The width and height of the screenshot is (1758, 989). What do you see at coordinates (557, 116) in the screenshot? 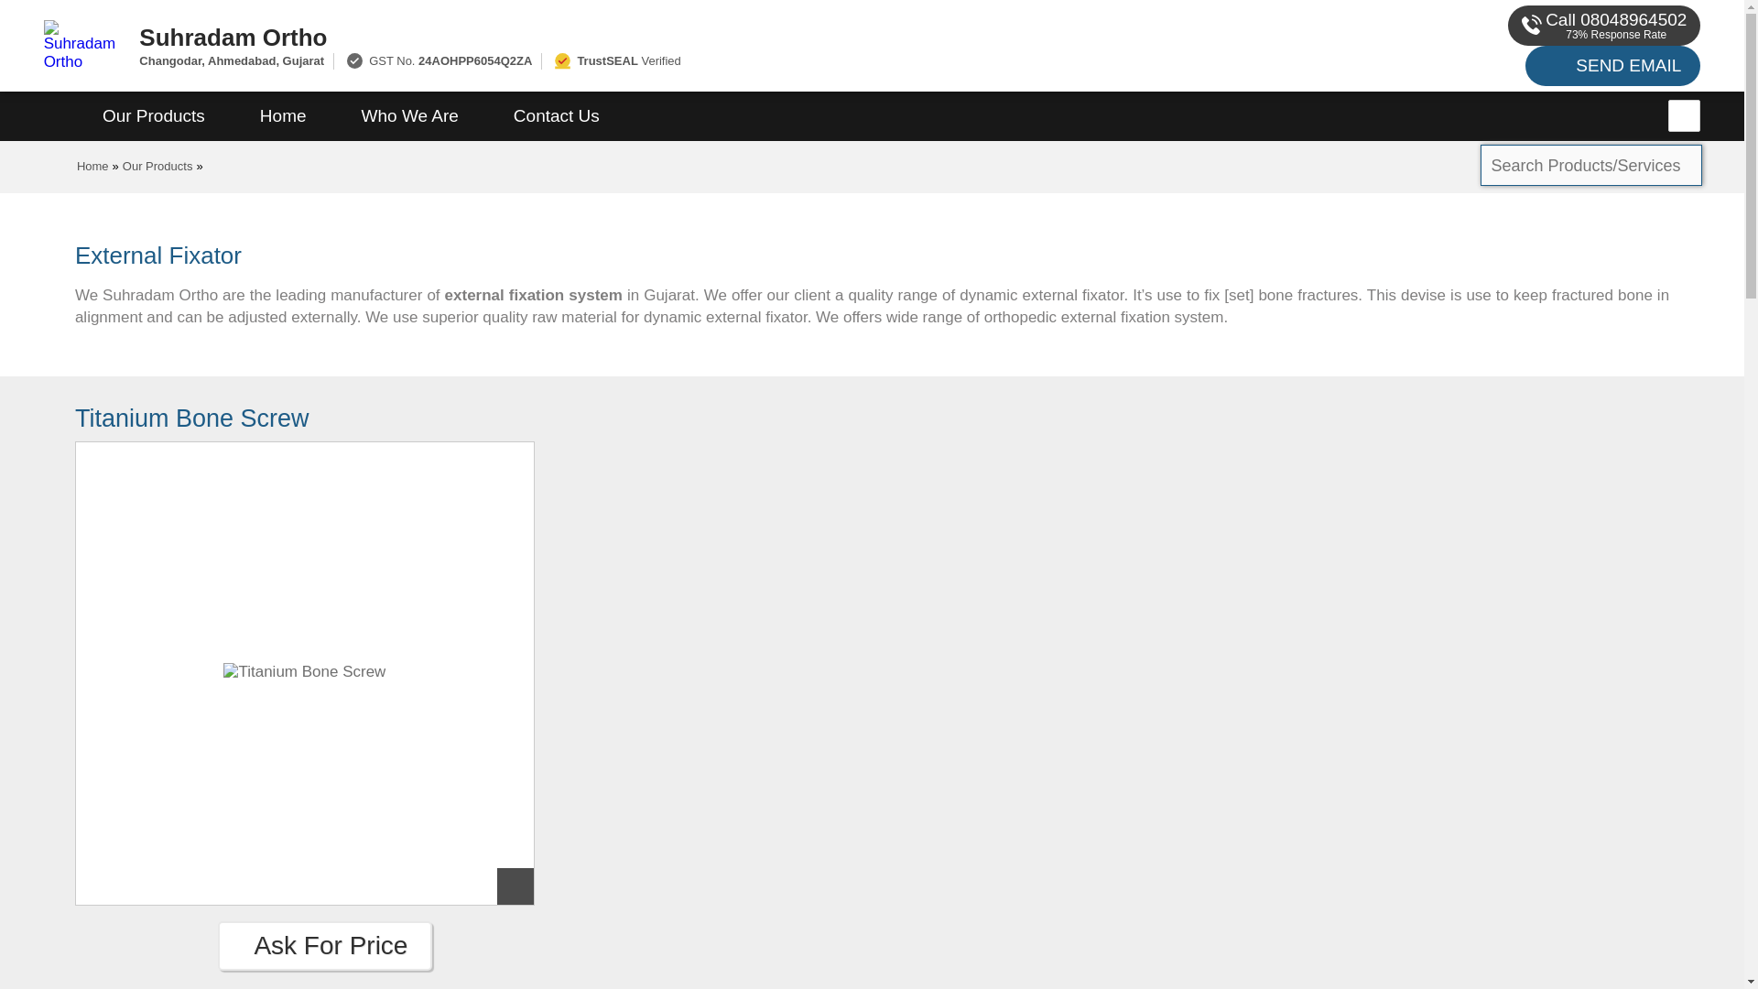
I see `Contact Us` at bounding box center [557, 116].